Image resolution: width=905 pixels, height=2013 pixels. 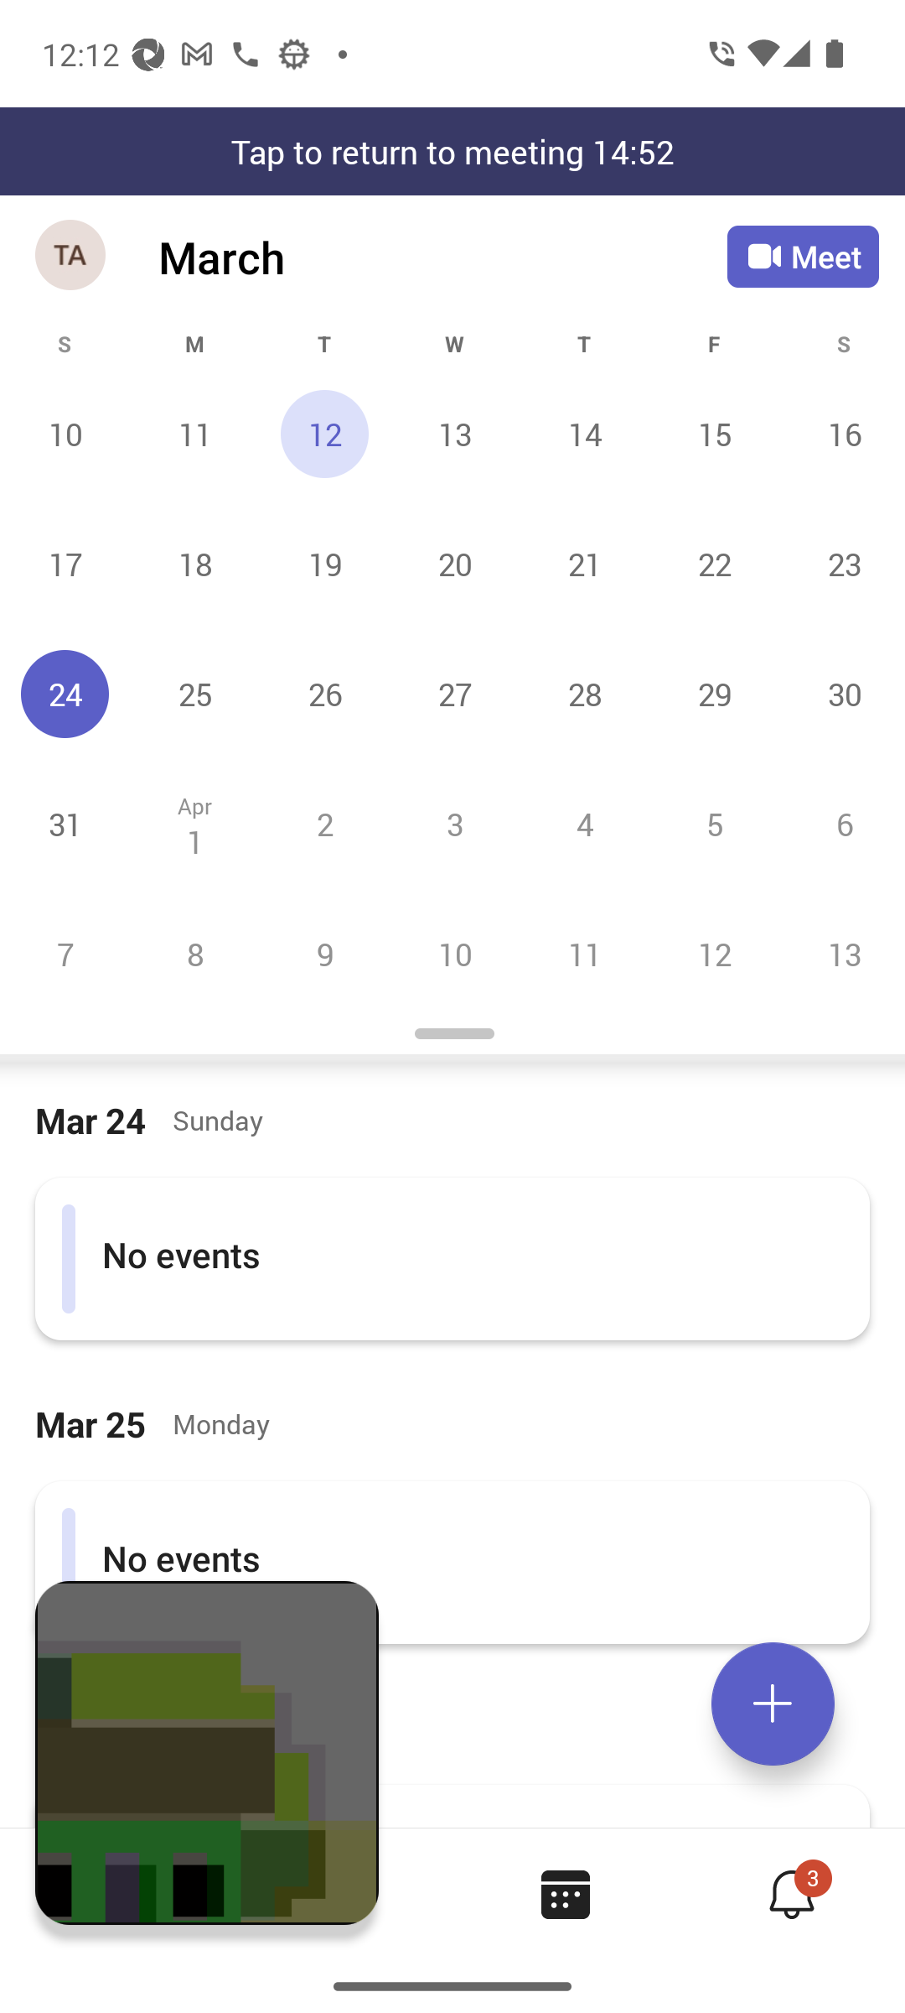 I want to click on Tuesday, April 9 9, so click(x=324, y=954).